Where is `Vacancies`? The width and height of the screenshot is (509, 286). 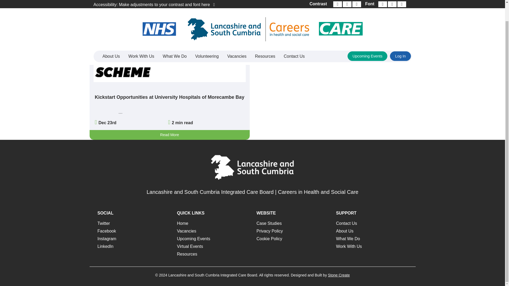 Vacancies is located at coordinates (237, 38).